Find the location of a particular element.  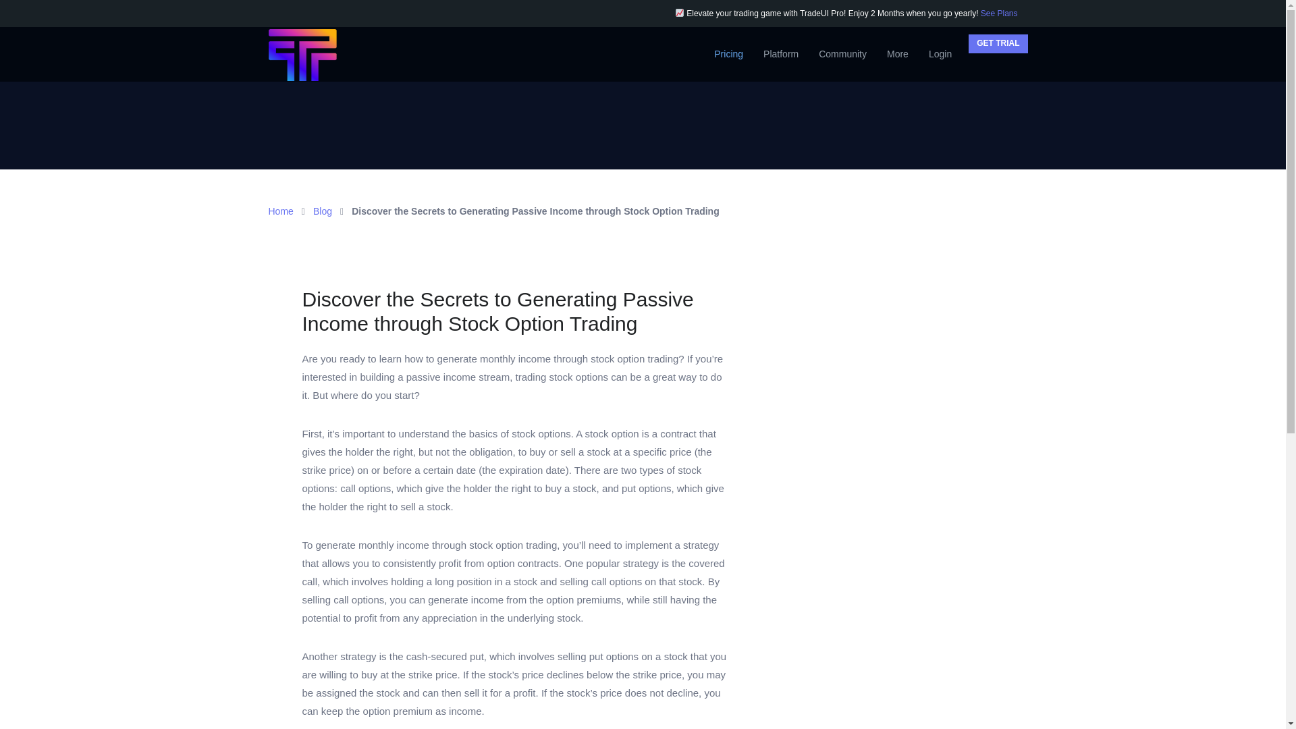

Community is located at coordinates (842, 53).